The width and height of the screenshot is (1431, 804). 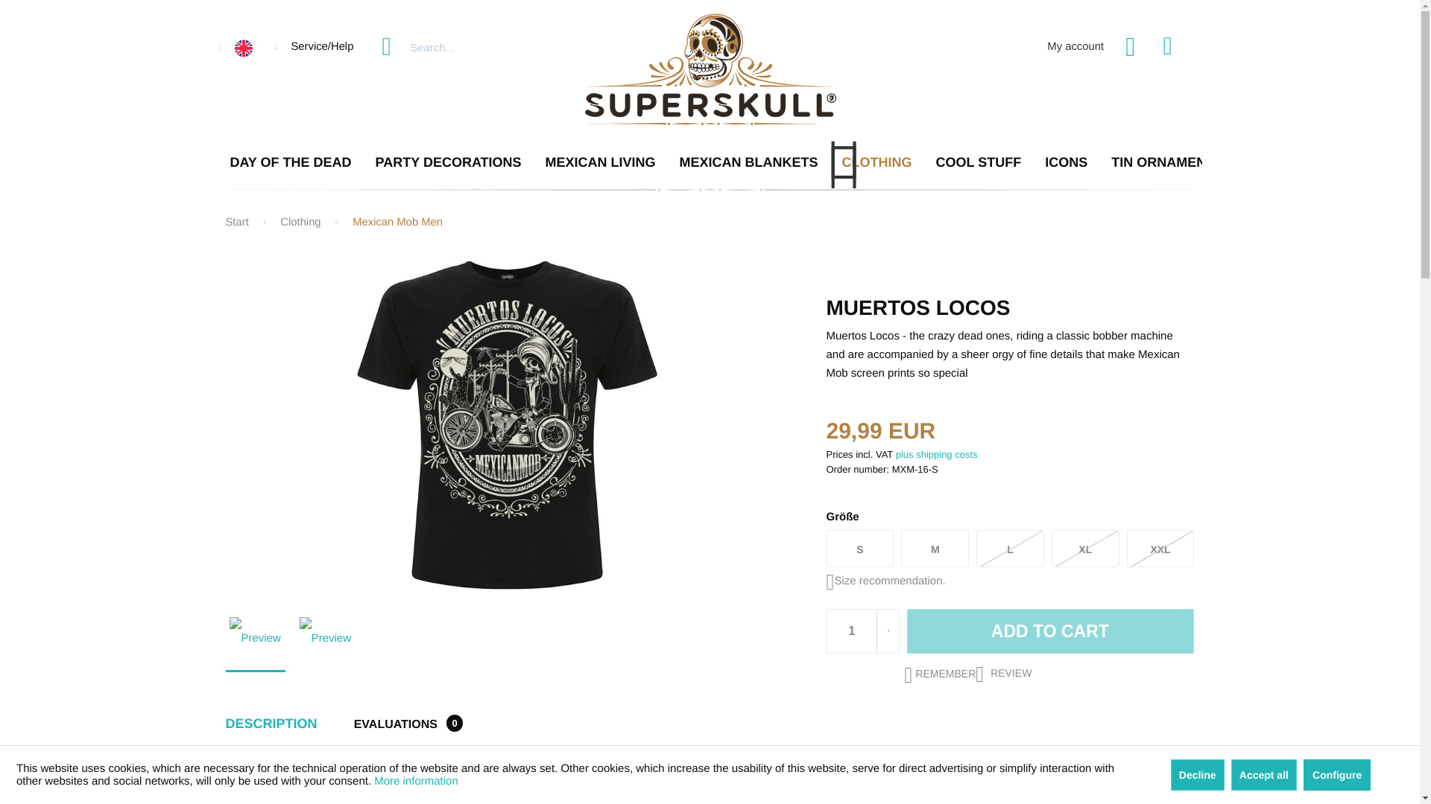 I want to click on Icons, so click(x=1066, y=165).